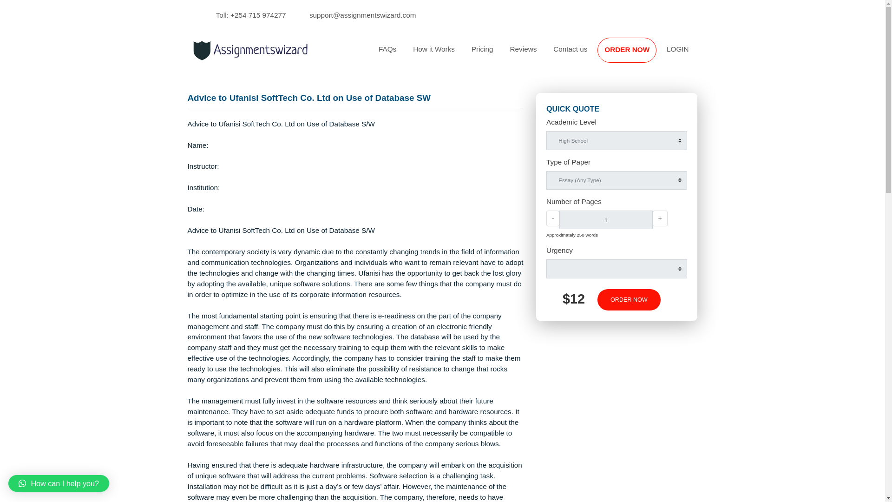 Image resolution: width=892 pixels, height=502 pixels. What do you see at coordinates (634, 55) in the screenshot?
I see `Contact us` at bounding box center [634, 55].